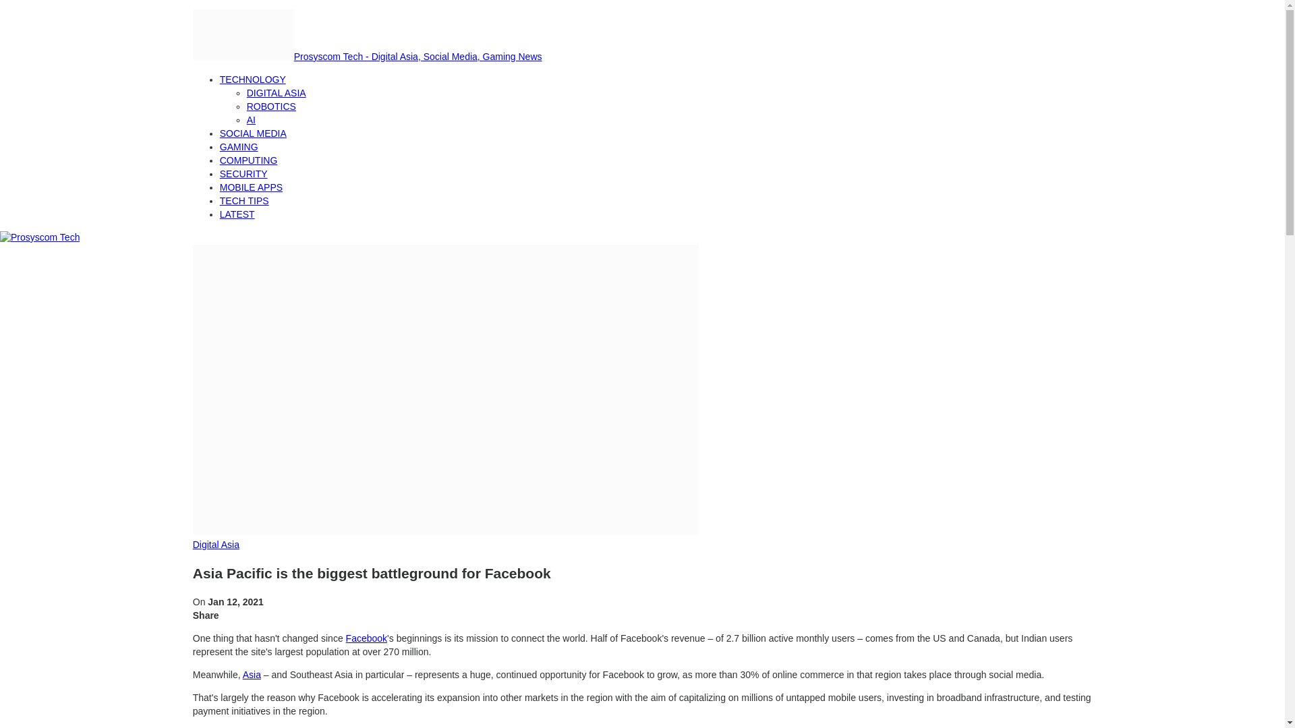 The width and height of the screenshot is (1295, 728). I want to click on TECHNOLOGY, so click(253, 80).